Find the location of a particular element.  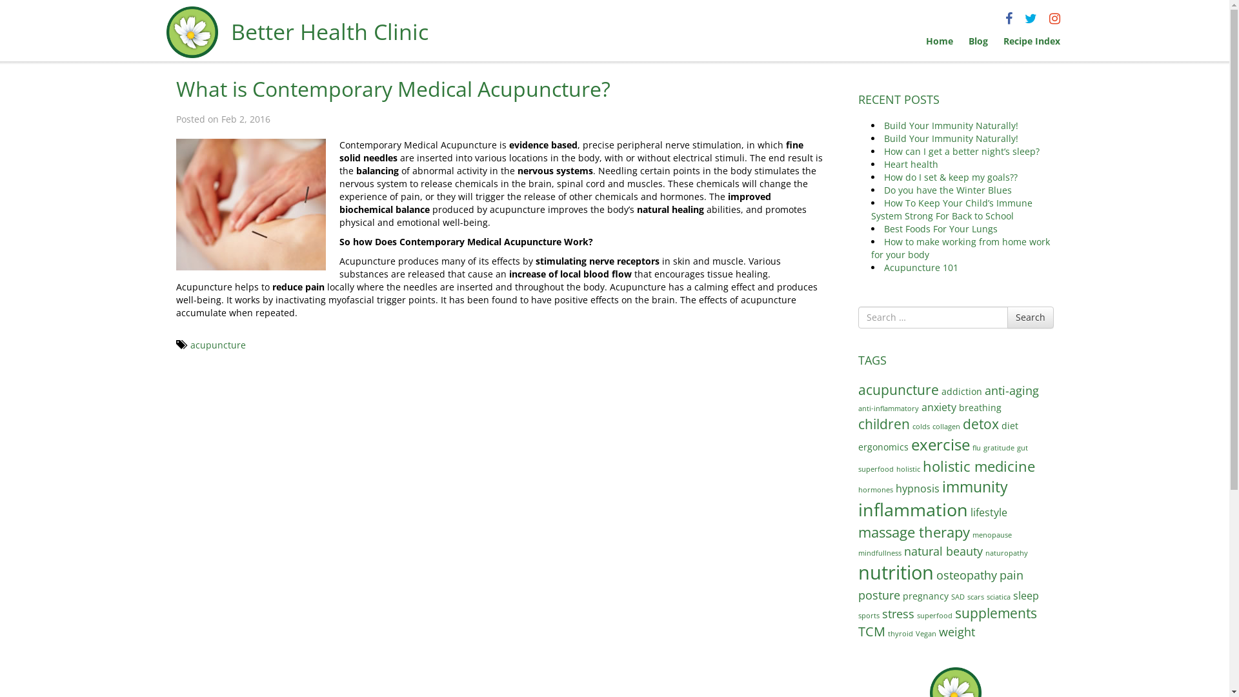

immunity is located at coordinates (975, 487).